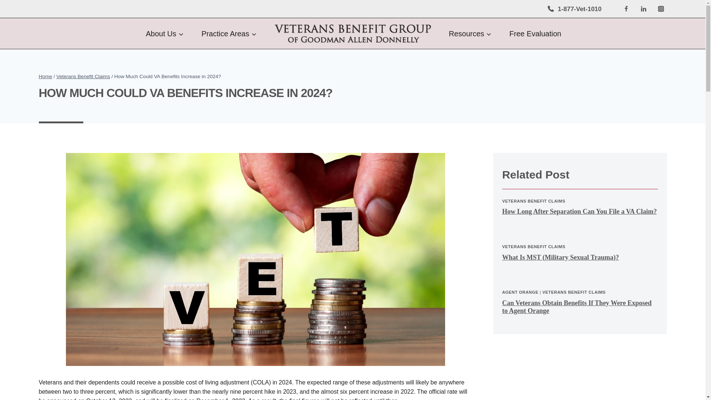 This screenshot has width=711, height=400. Describe the element at coordinates (470, 33) in the screenshot. I see `Resources` at that location.